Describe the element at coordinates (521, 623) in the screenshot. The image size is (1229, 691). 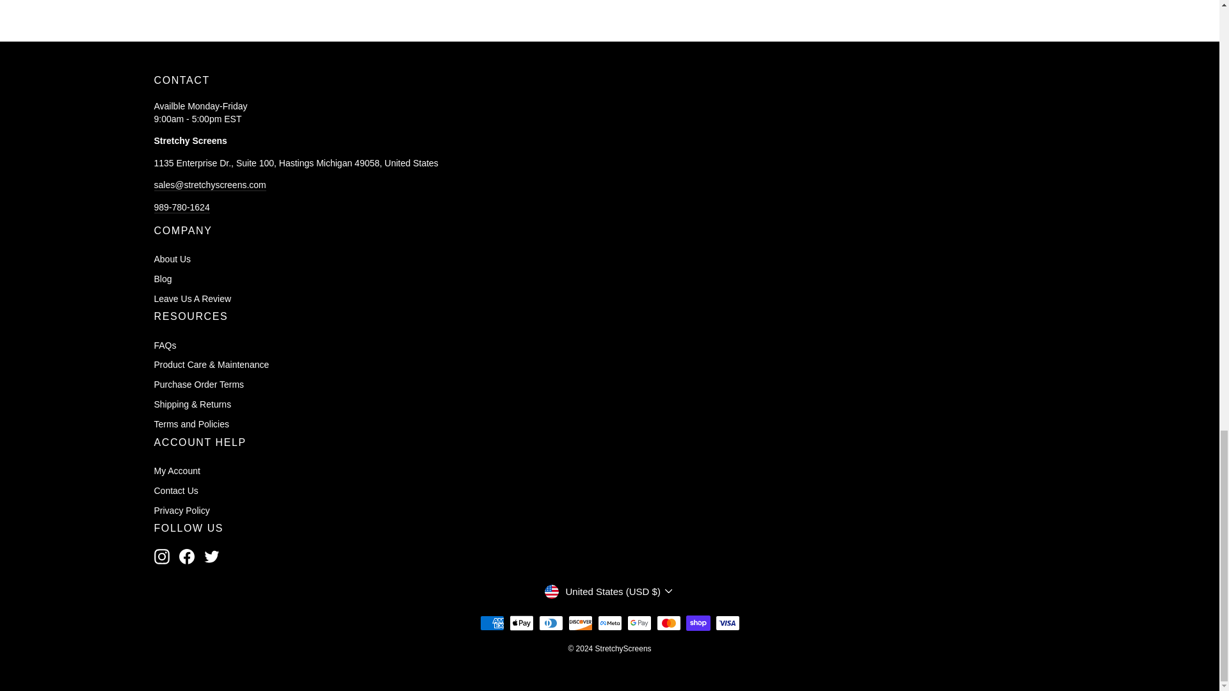
I see `Apple Pay` at that location.